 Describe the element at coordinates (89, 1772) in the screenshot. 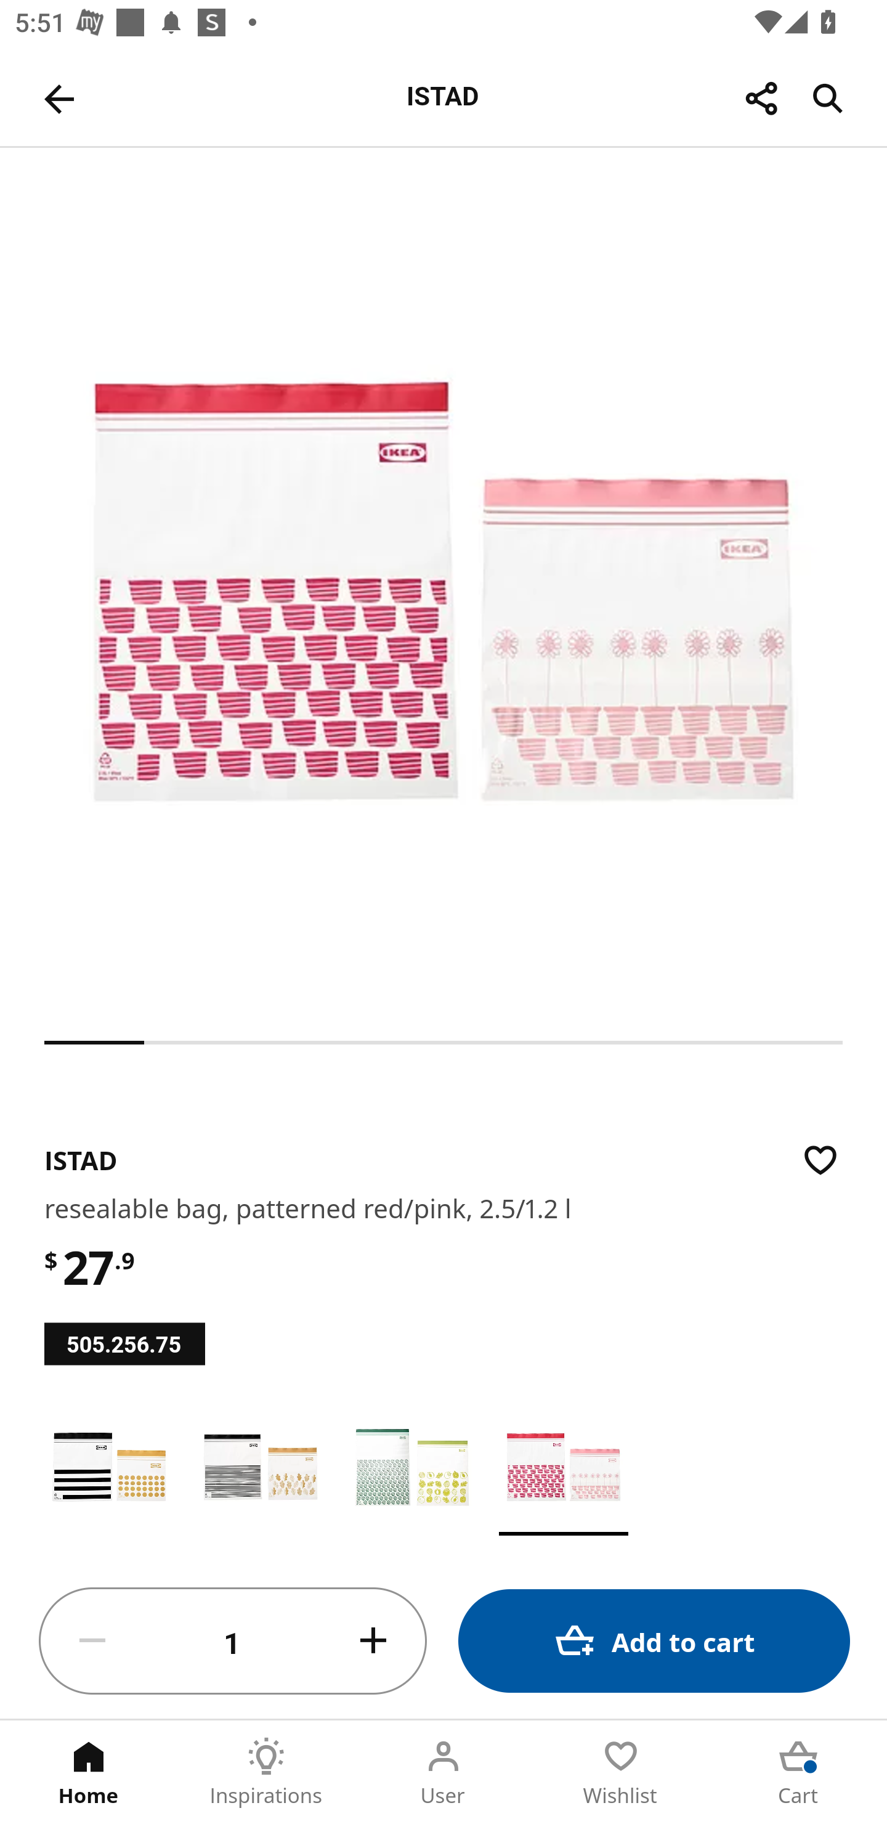

I see `Home
Tab 1 of 5` at that location.